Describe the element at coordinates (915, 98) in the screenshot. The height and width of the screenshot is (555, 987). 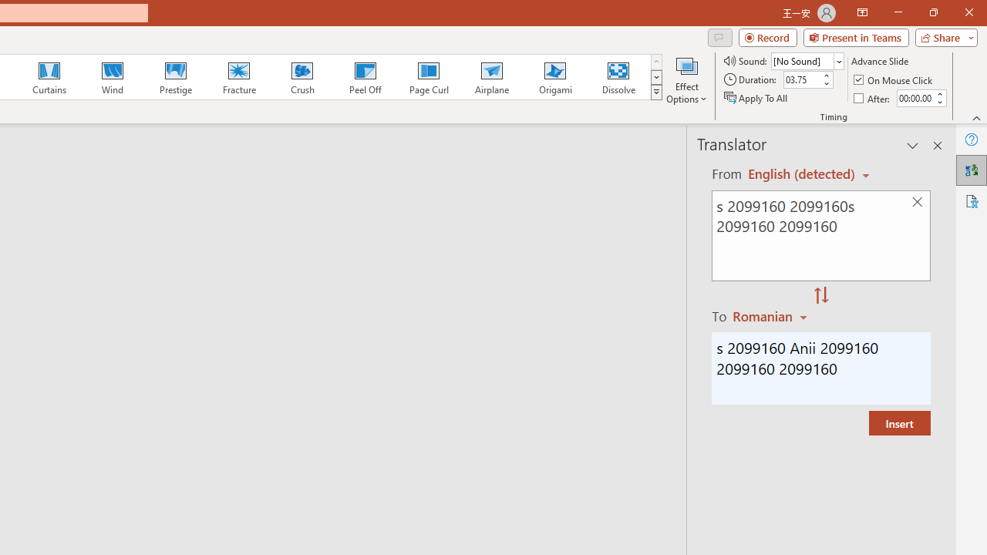
I see `After` at that location.